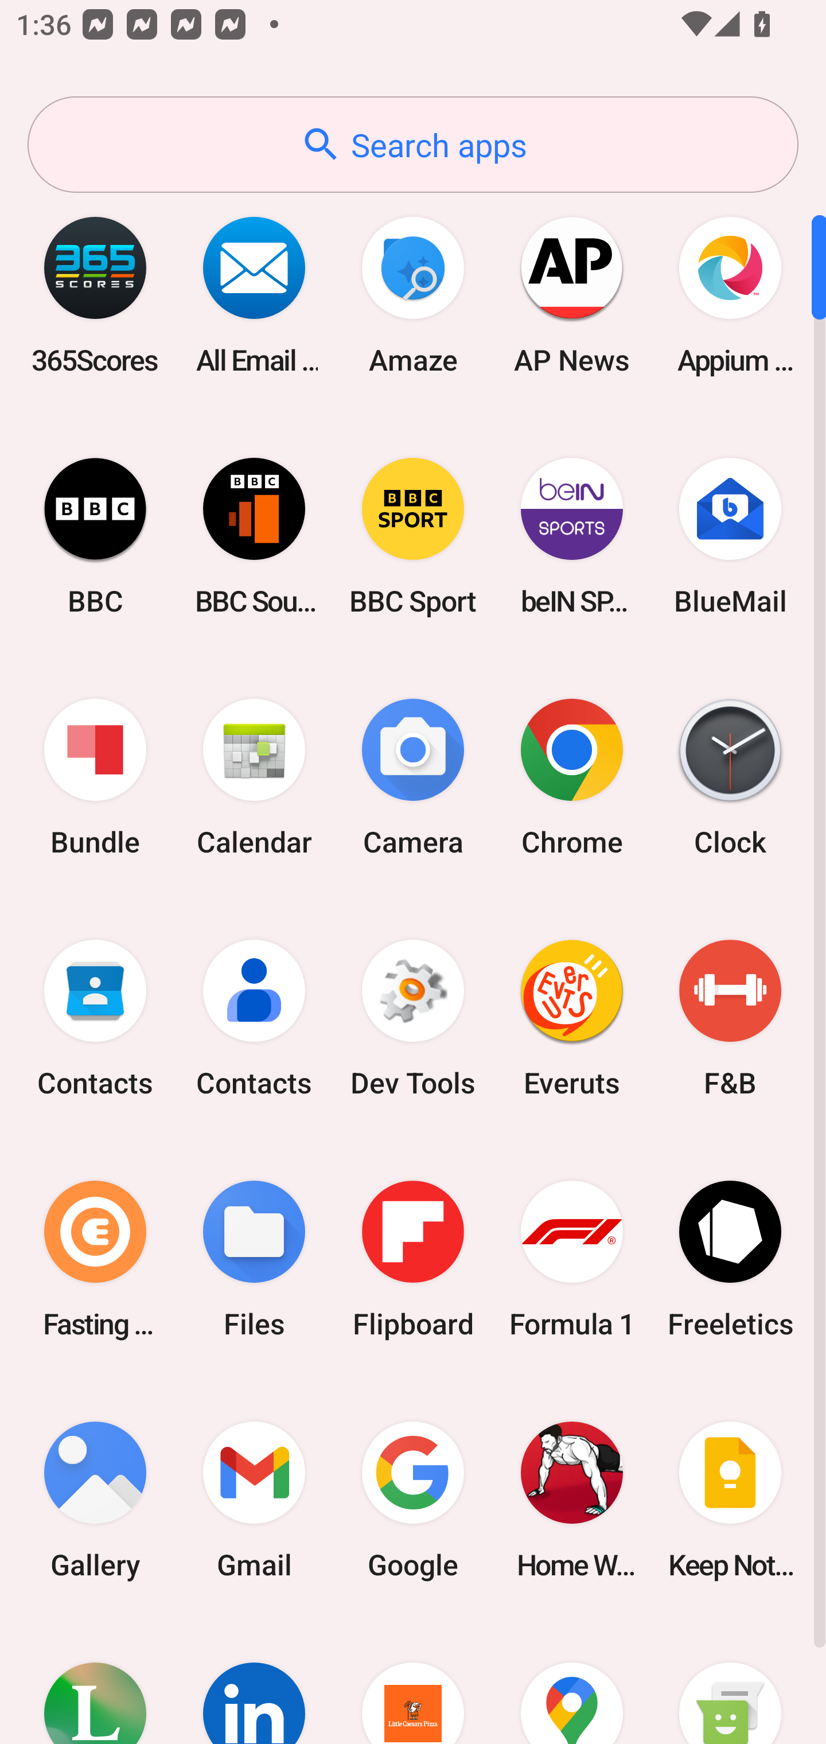  Describe the element at coordinates (730, 1259) in the screenshot. I see `Freeletics` at that location.